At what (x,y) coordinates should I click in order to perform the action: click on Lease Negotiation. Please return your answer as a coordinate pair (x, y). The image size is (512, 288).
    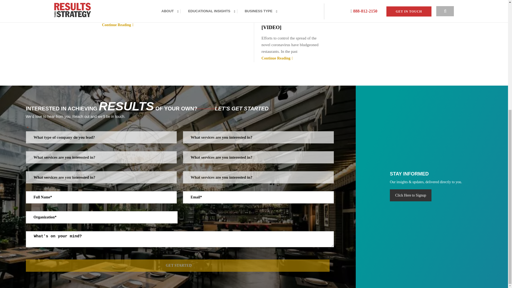
    Looking at the image, I should click on (298, 1).